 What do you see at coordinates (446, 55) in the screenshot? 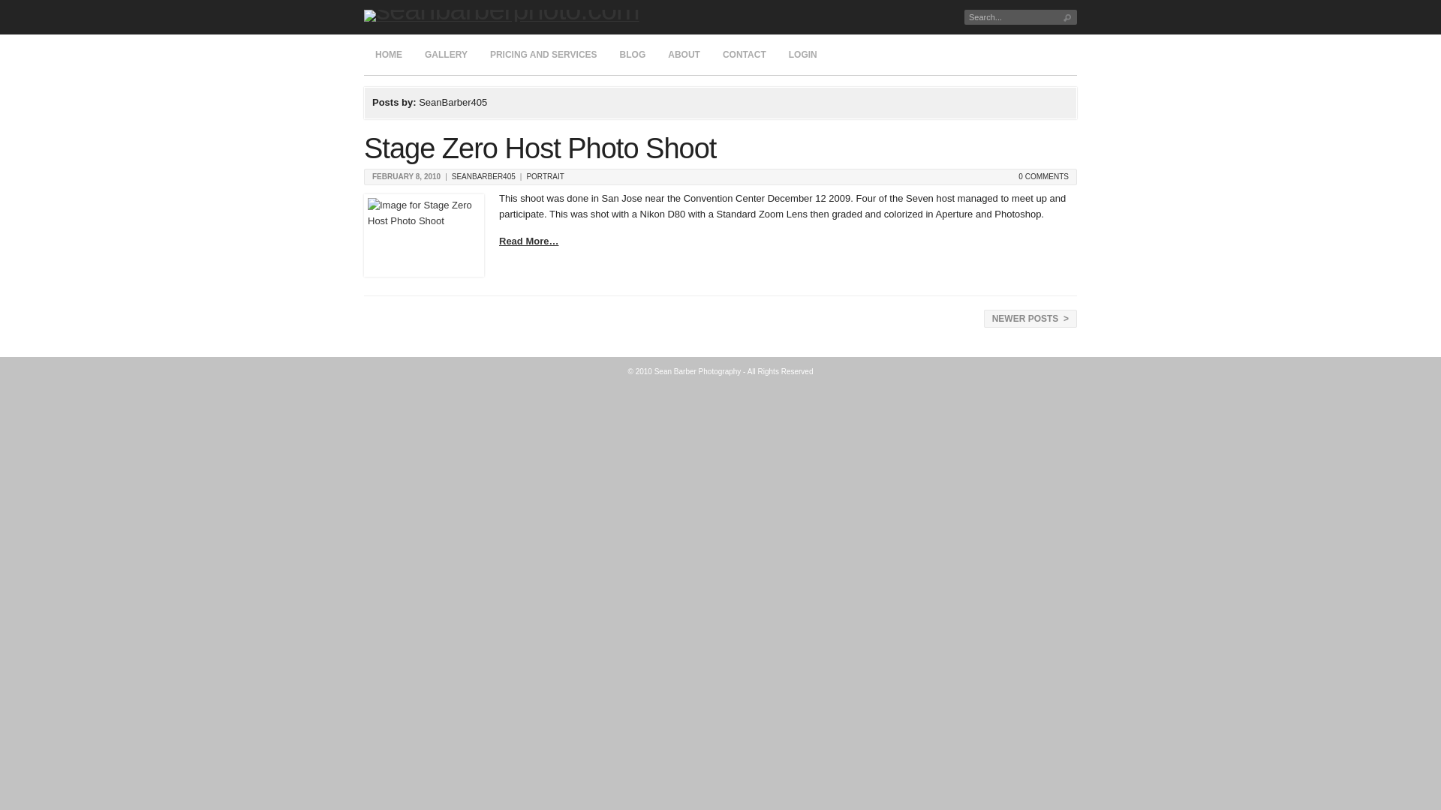
I see `GALLERY` at bounding box center [446, 55].